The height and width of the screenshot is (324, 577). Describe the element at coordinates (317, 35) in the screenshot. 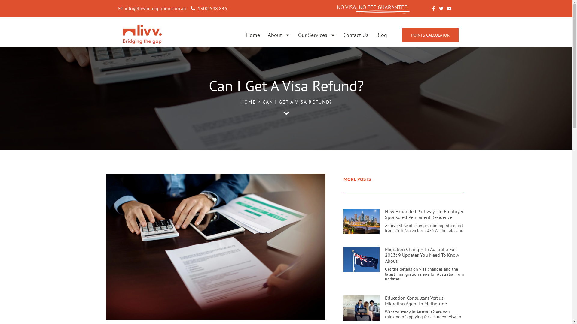

I see `Our Services` at that location.